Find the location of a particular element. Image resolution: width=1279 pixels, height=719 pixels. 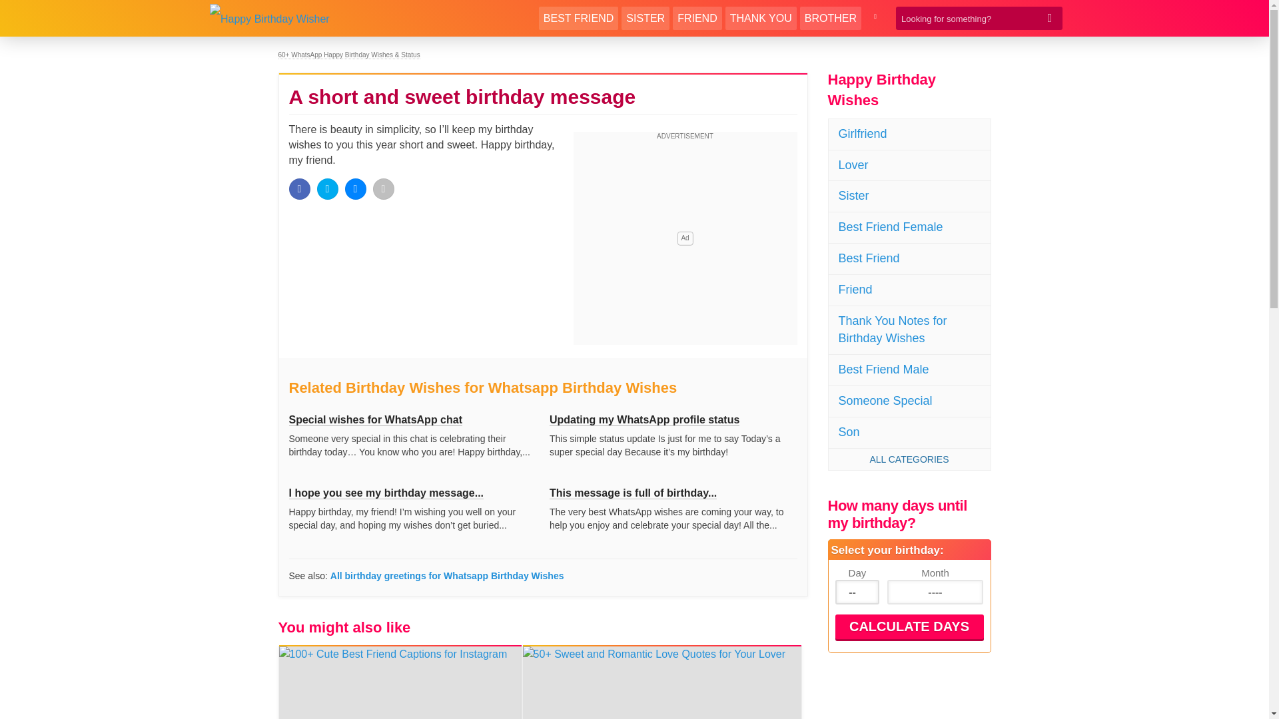

SISTER is located at coordinates (645, 18).